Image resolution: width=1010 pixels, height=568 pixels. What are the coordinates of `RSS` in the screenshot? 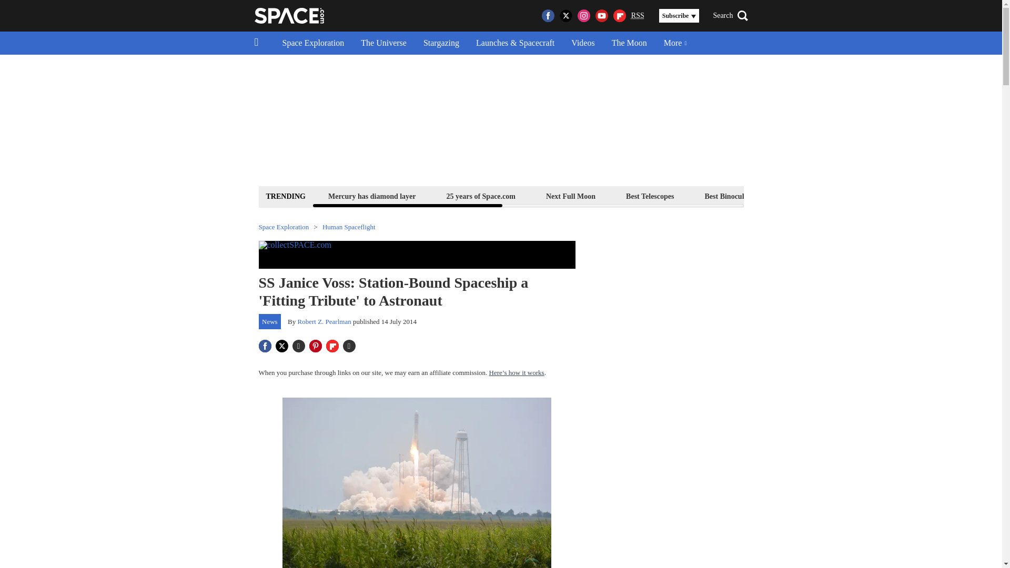 It's located at (638, 16).